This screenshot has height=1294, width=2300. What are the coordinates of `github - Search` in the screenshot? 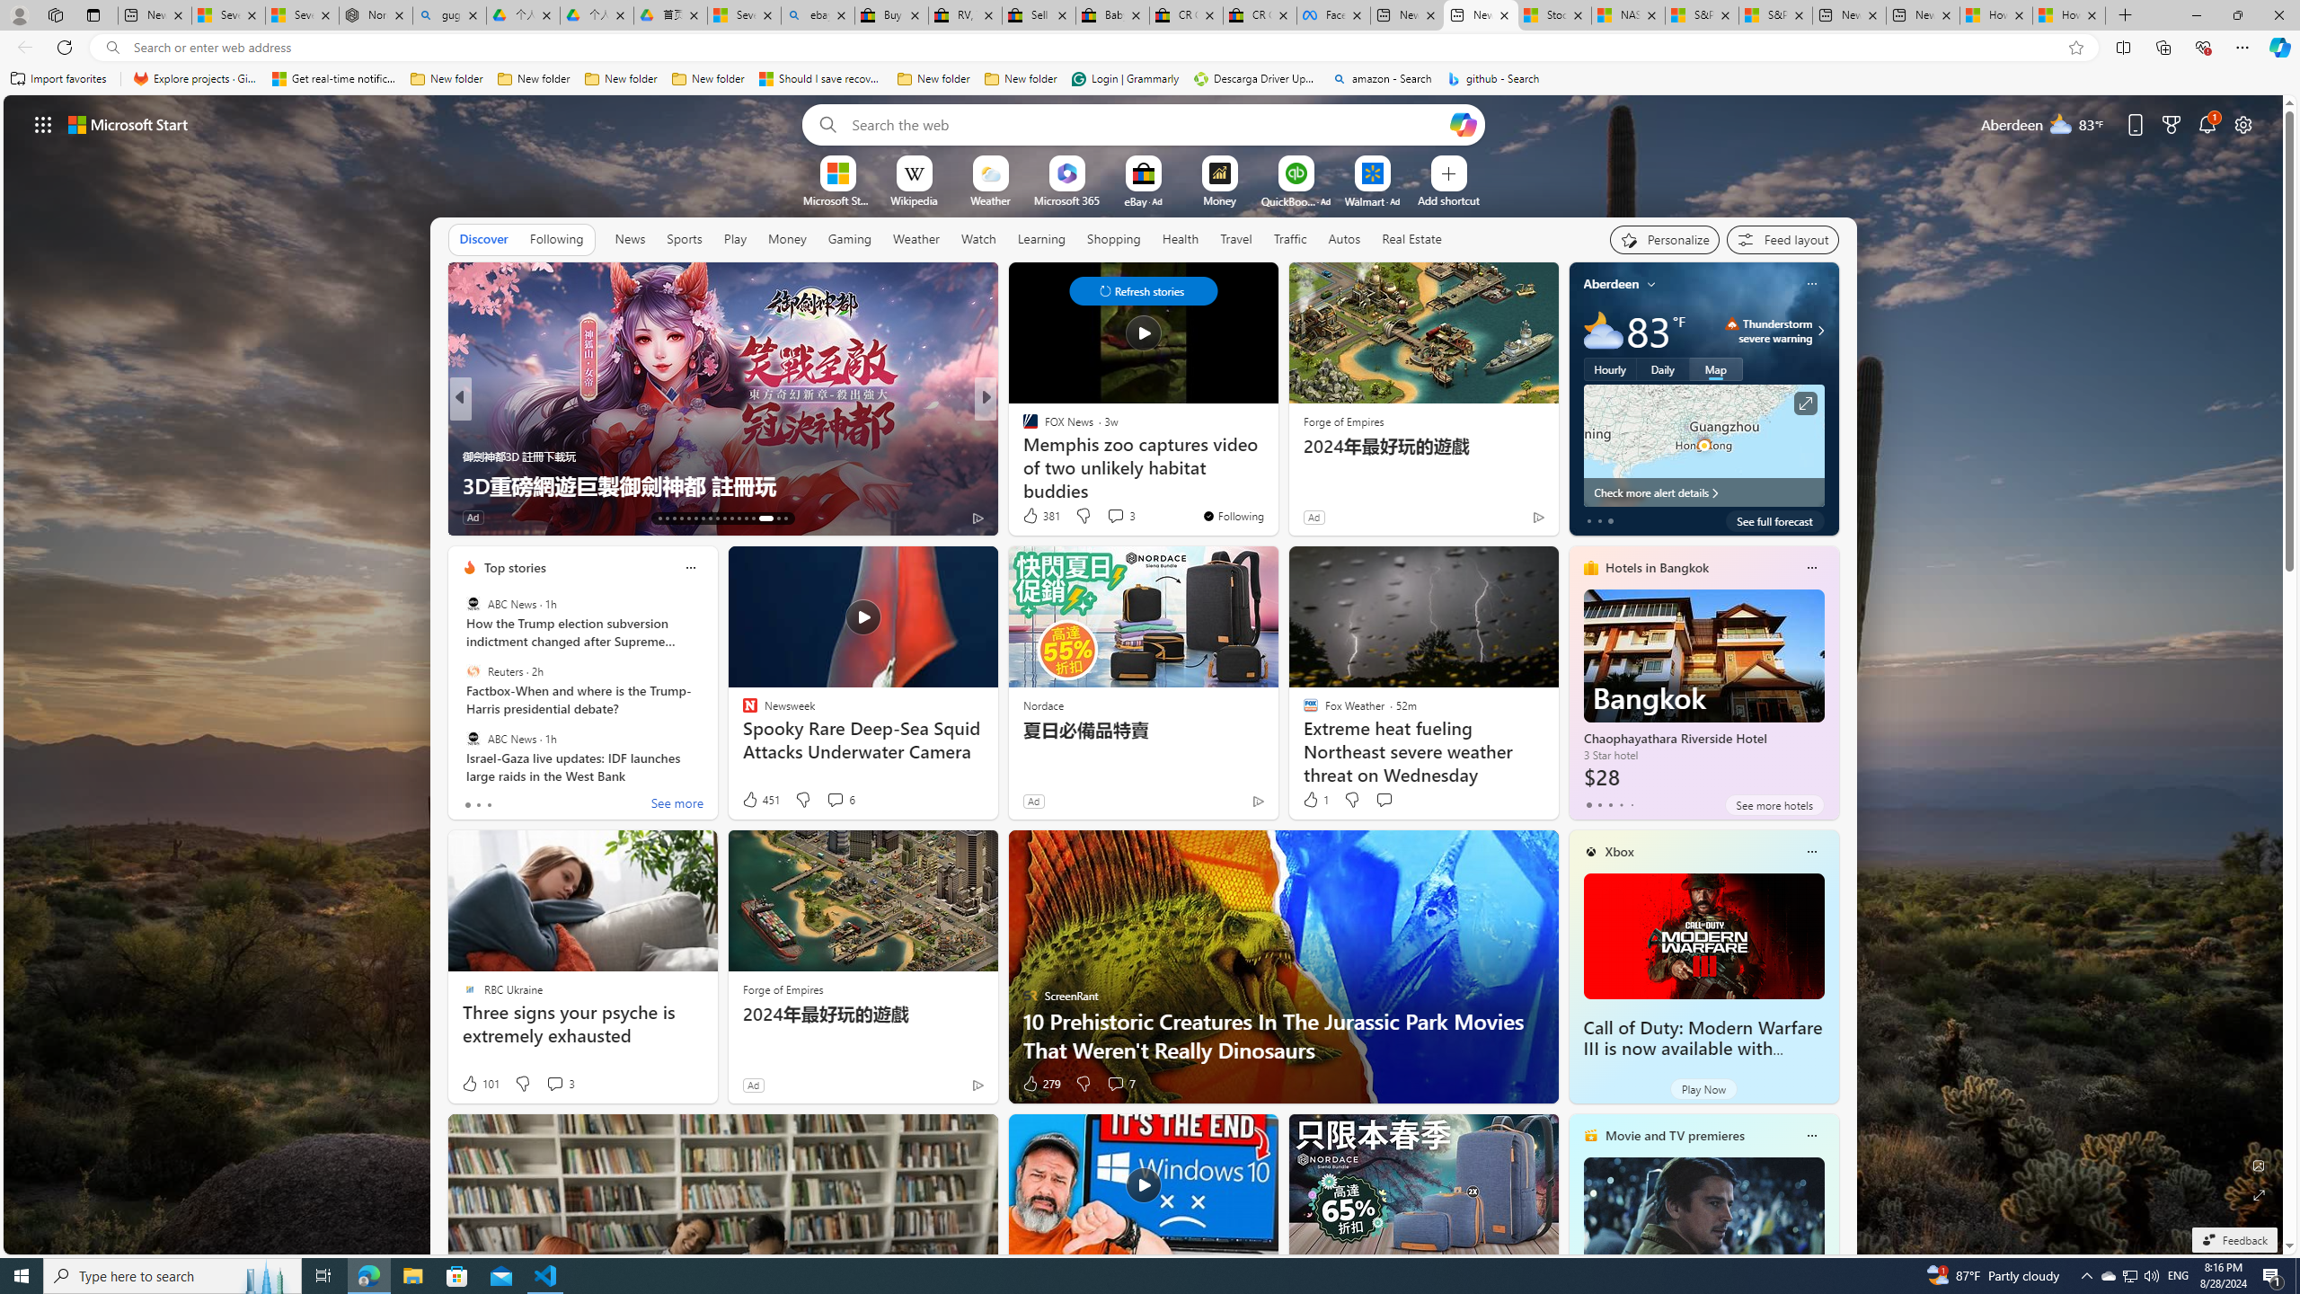 It's located at (1493, 79).